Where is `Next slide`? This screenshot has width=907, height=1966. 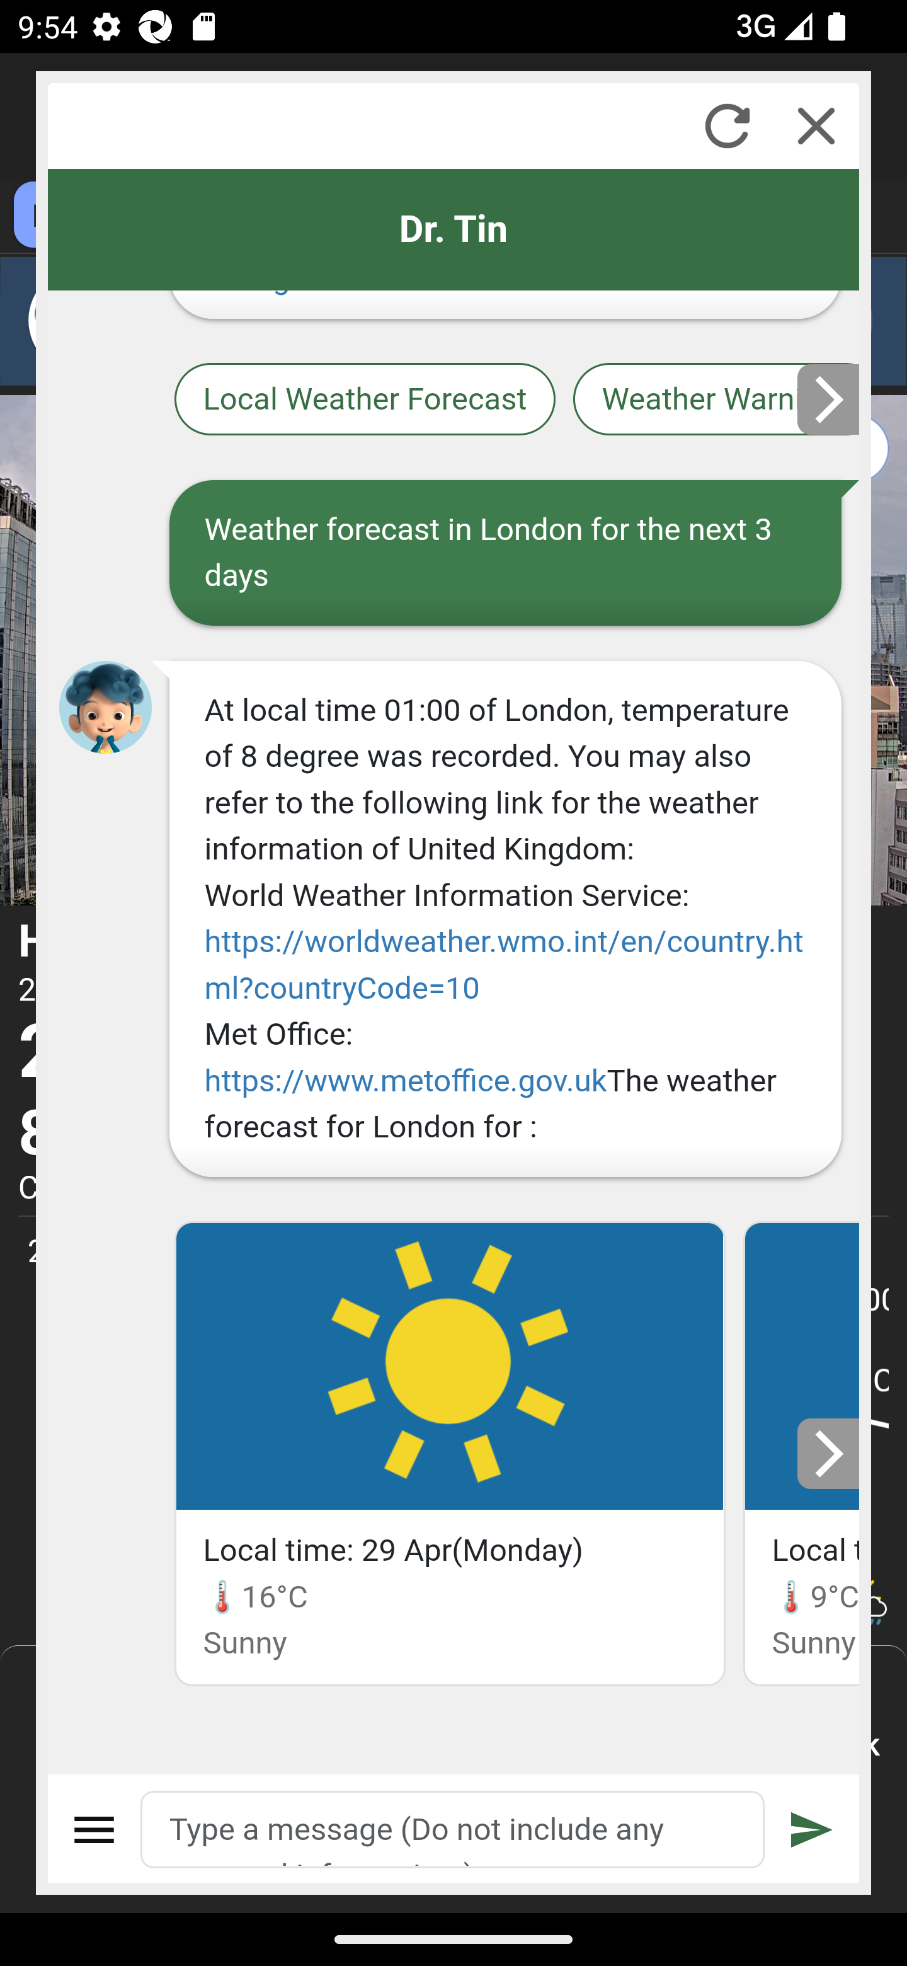
Next slide is located at coordinates (829, 399).